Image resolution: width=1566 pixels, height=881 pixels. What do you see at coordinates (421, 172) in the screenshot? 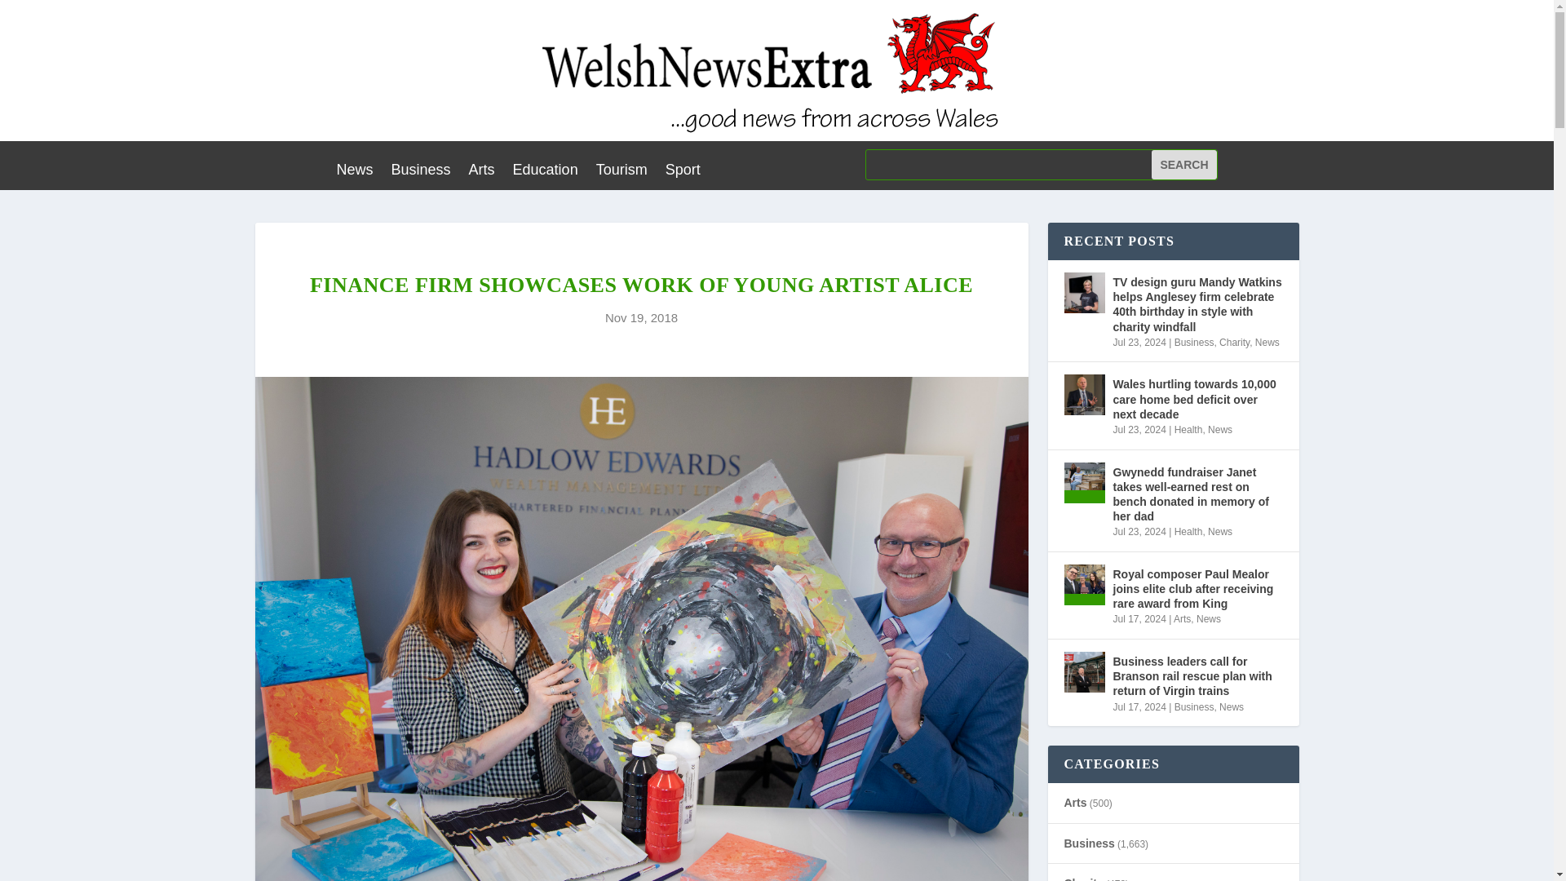
I see `Business` at bounding box center [421, 172].